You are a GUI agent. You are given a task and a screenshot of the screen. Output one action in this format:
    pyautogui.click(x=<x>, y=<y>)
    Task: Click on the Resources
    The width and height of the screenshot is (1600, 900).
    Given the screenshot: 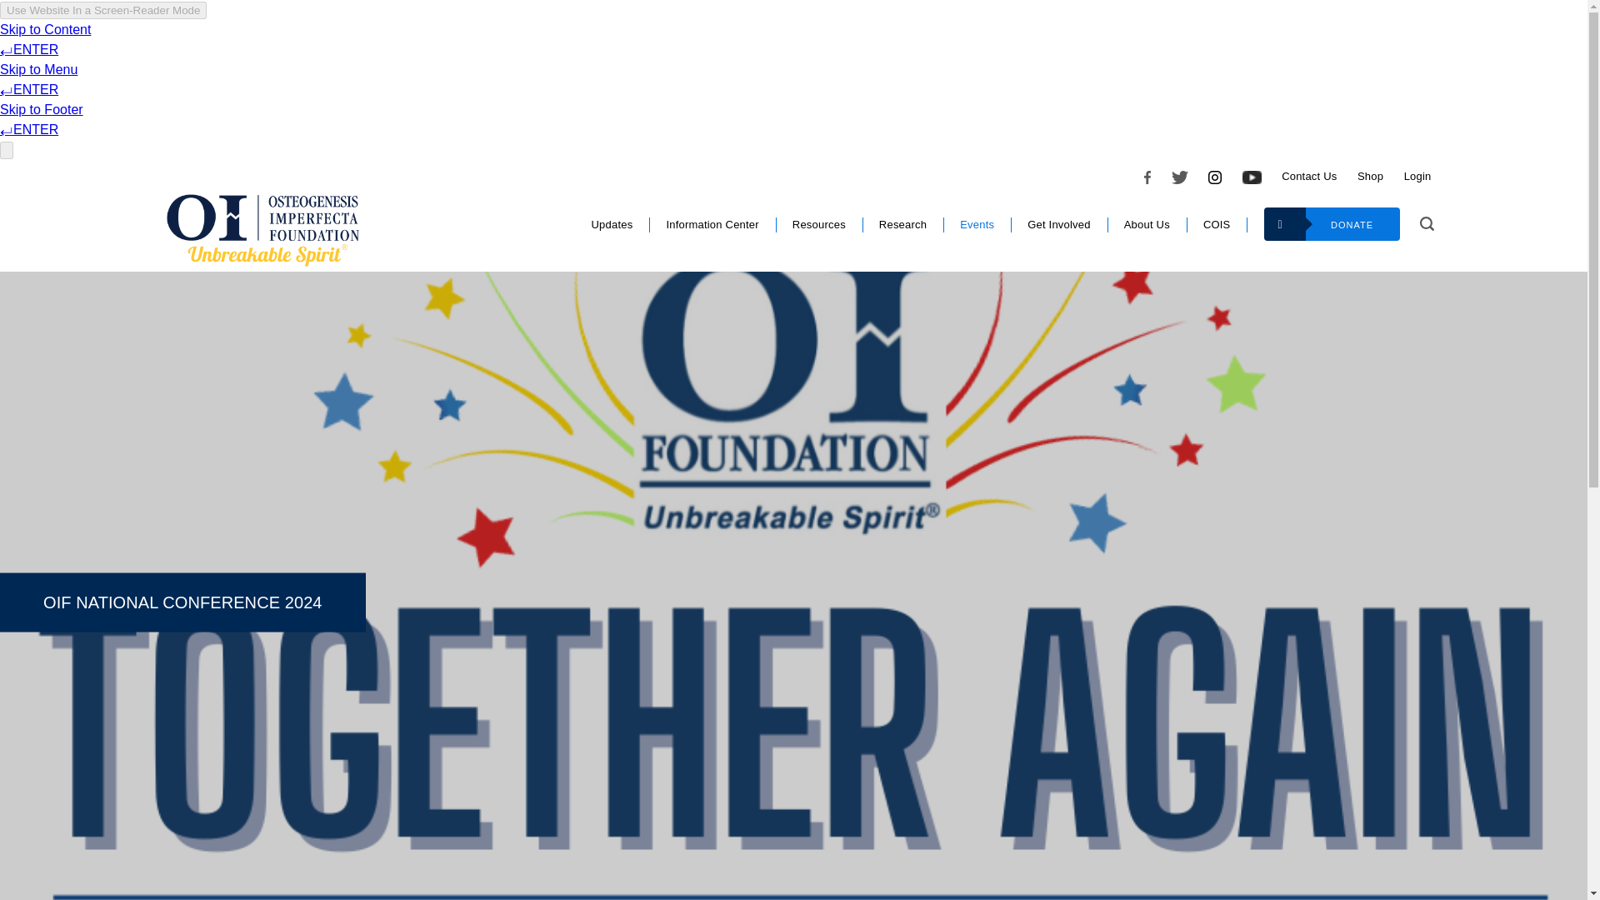 What is the action you would take?
    pyautogui.click(x=818, y=225)
    